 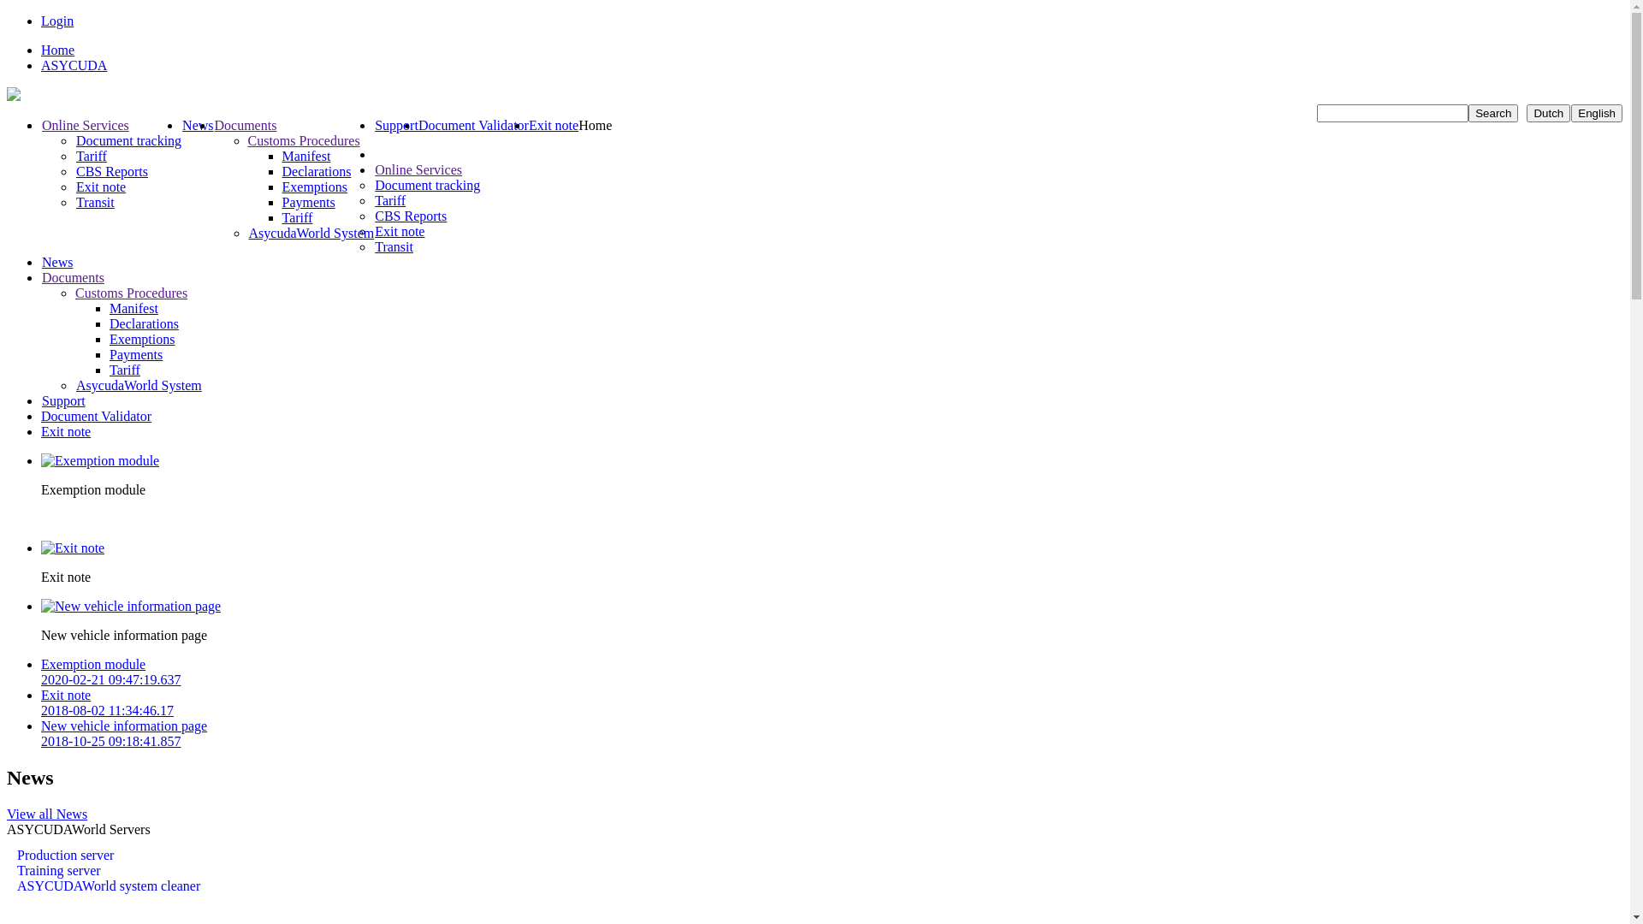 What do you see at coordinates (427, 185) in the screenshot?
I see `Document tracking` at bounding box center [427, 185].